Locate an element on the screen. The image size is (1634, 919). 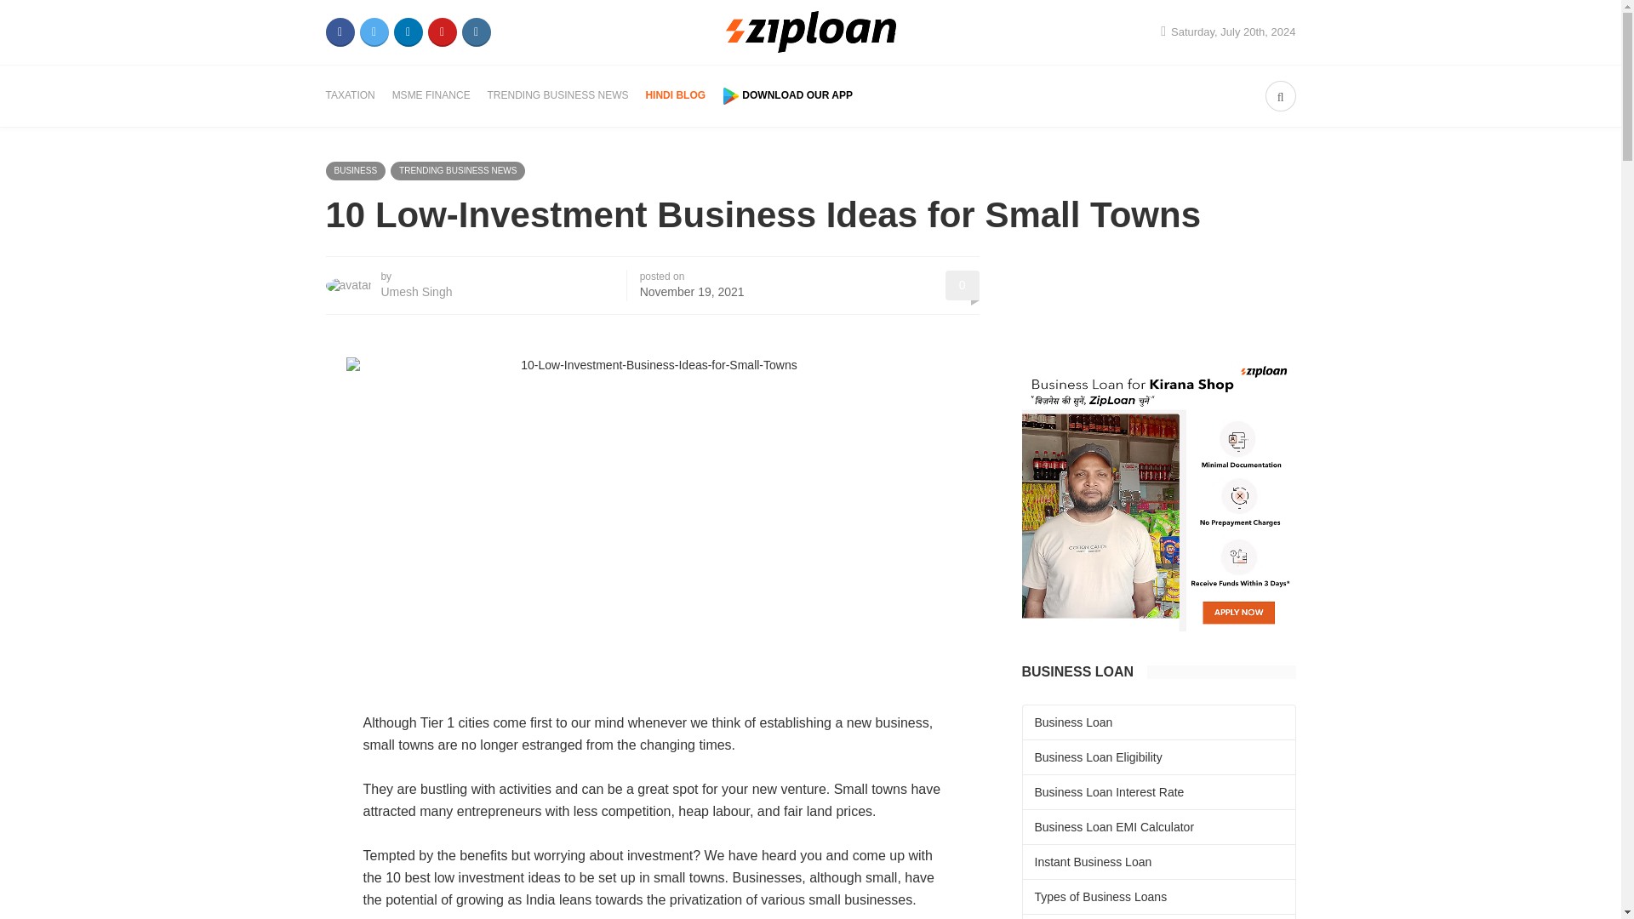
View all posts in Business is located at coordinates (356, 170).